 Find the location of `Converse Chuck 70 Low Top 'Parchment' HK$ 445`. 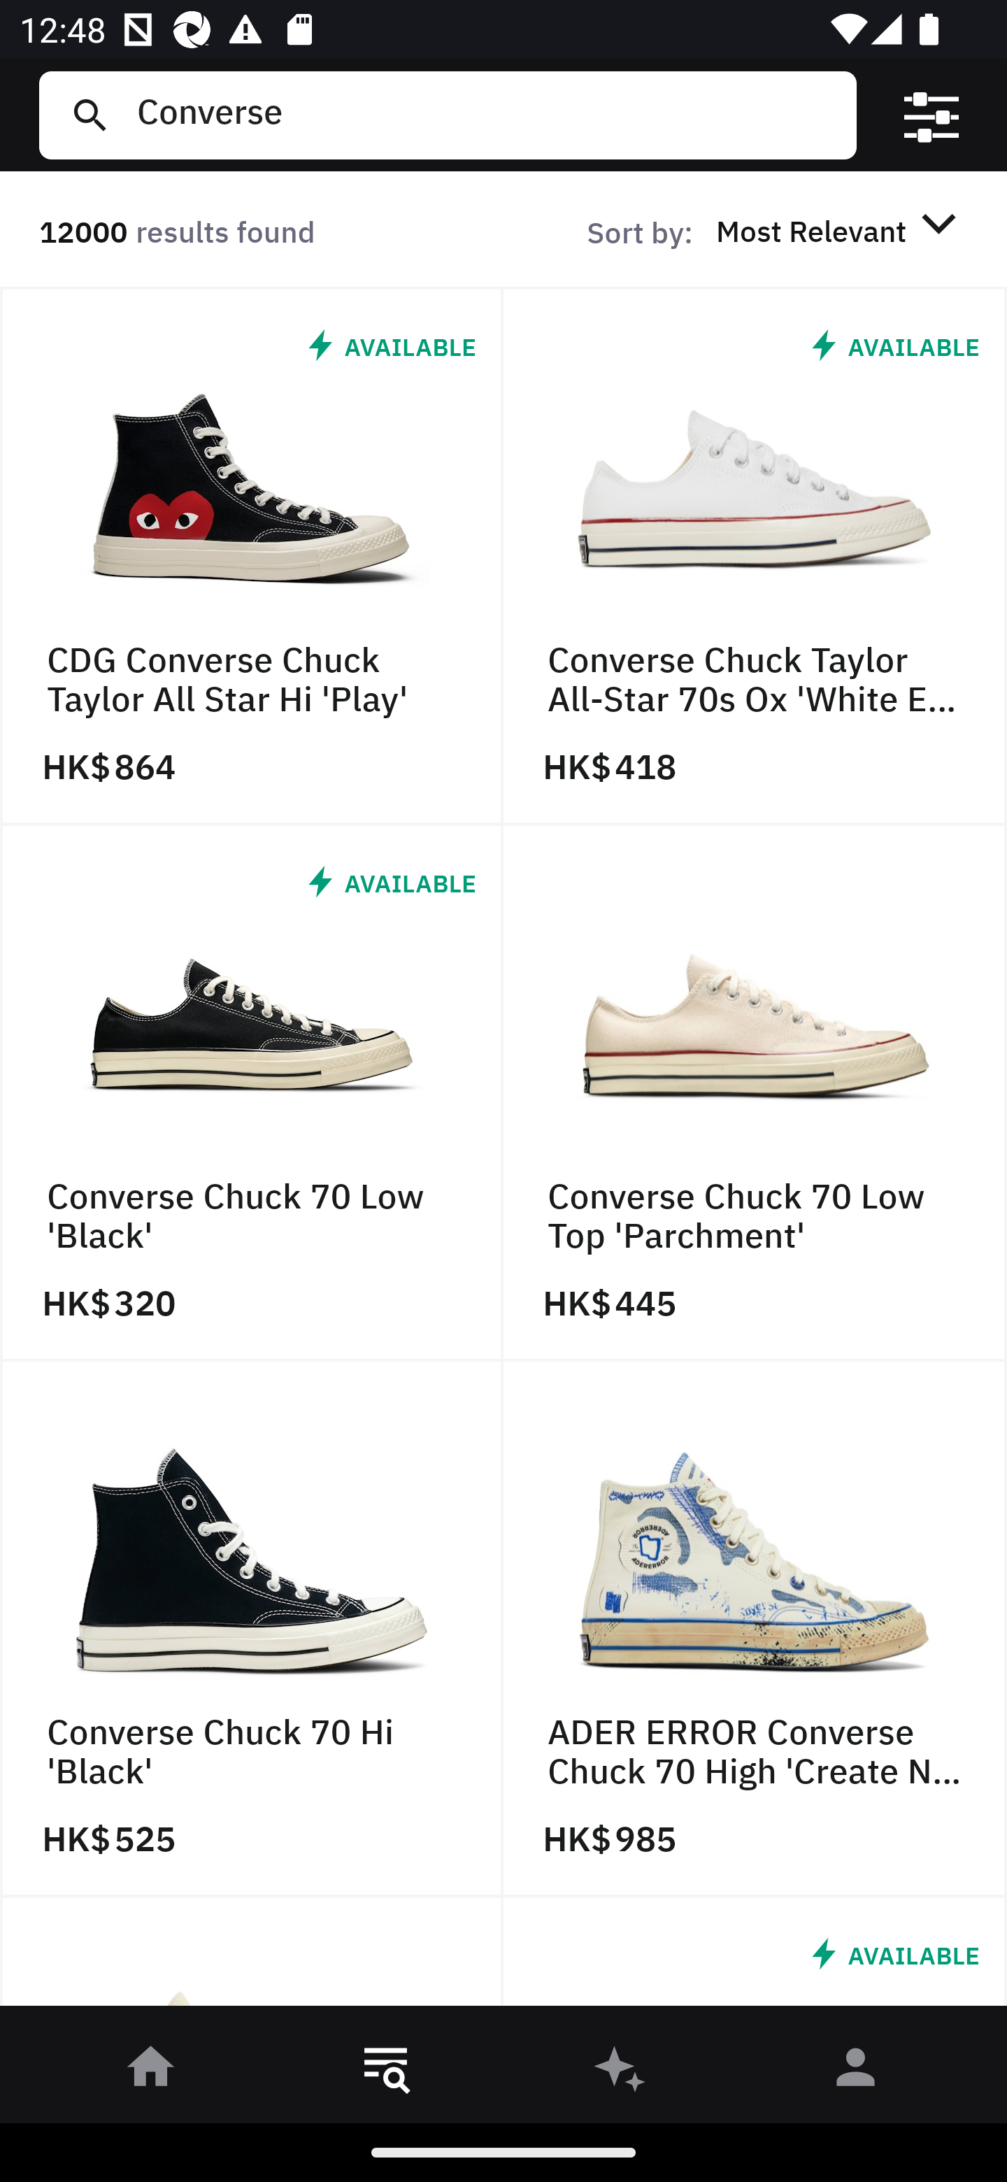

Converse Chuck 70 Low Top 'Parchment' HK$ 445 is located at coordinates (755, 1092).